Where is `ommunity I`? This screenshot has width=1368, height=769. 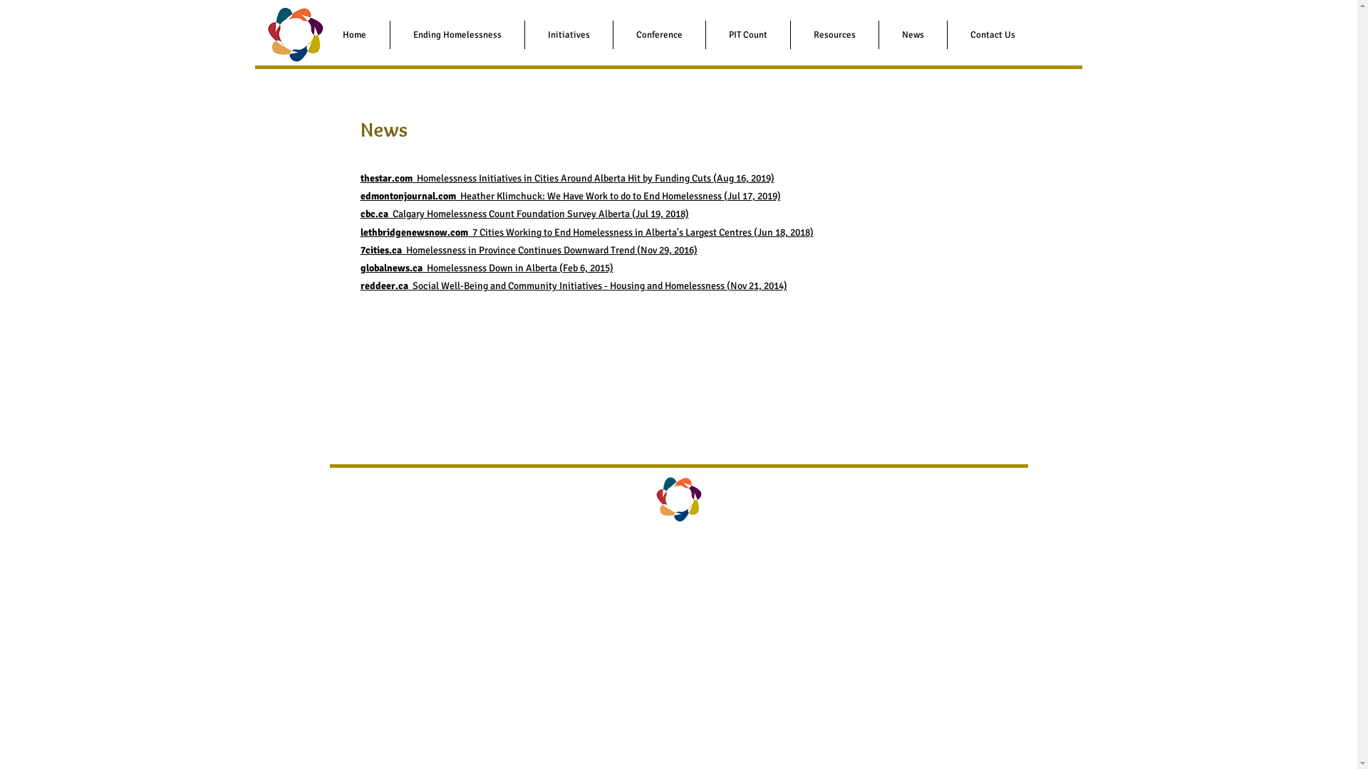 ommunity I is located at coordinates (537, 286).